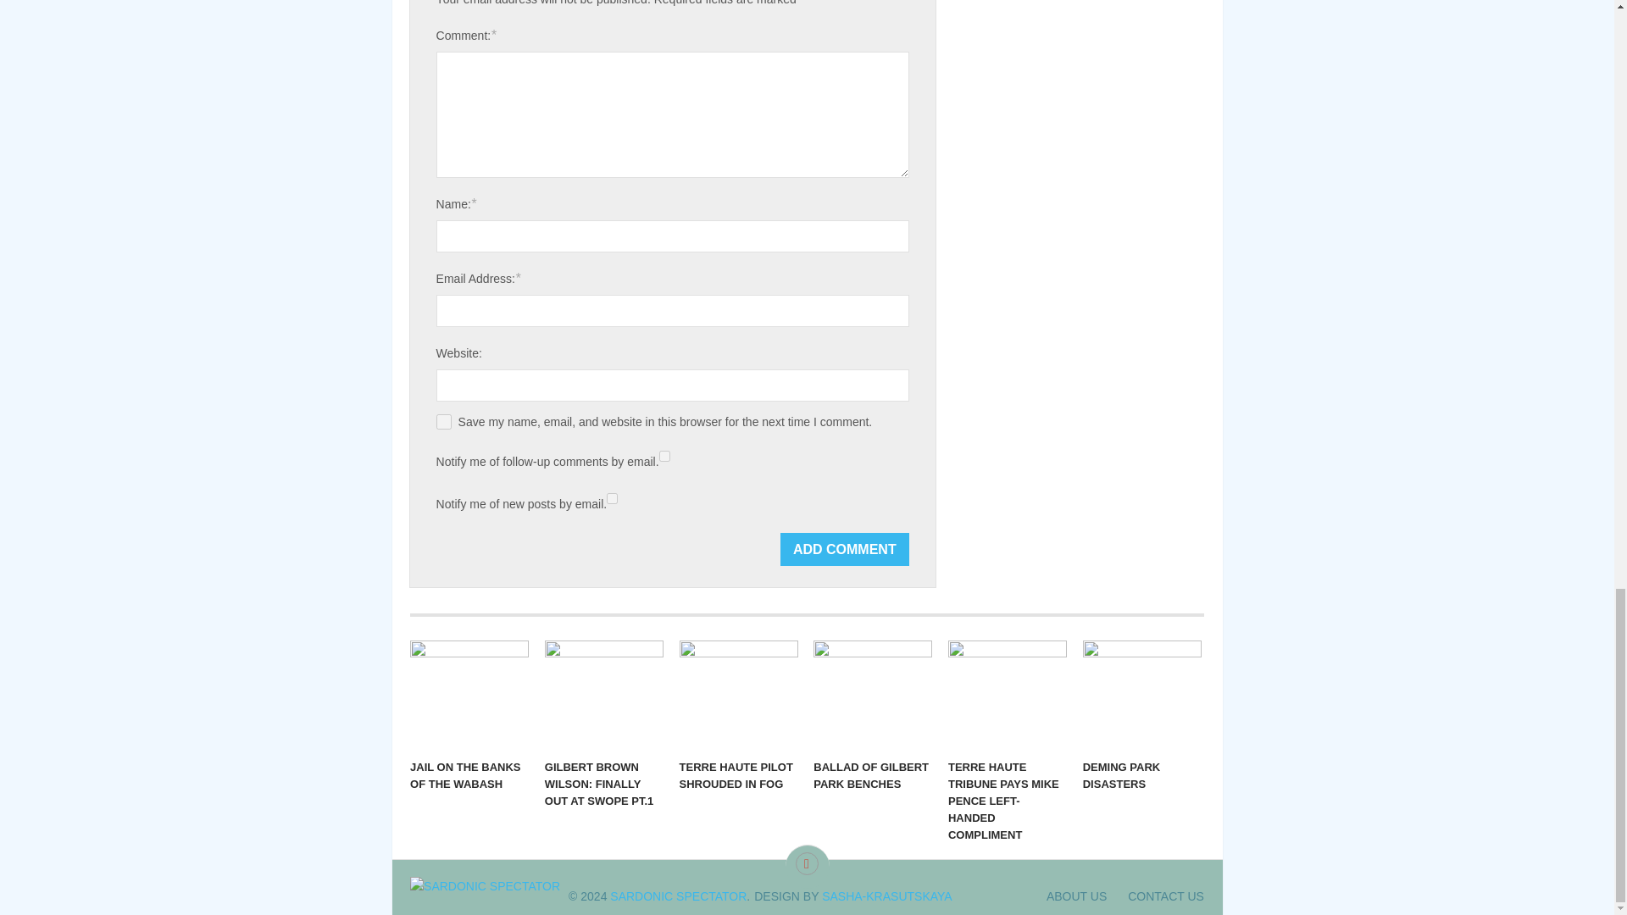  What do you see at coordinates (444, 422) in the screenshot?
I see `yes` at bounding box center [444, 422].